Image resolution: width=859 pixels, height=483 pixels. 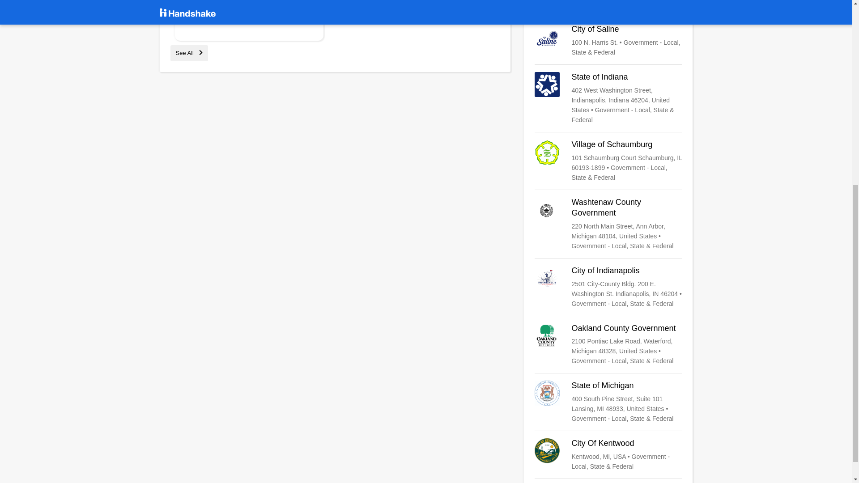 What do you see at coordinates (608, 41) in the screenshot?
I see `City of Saline` at bounding box center [608, 41].